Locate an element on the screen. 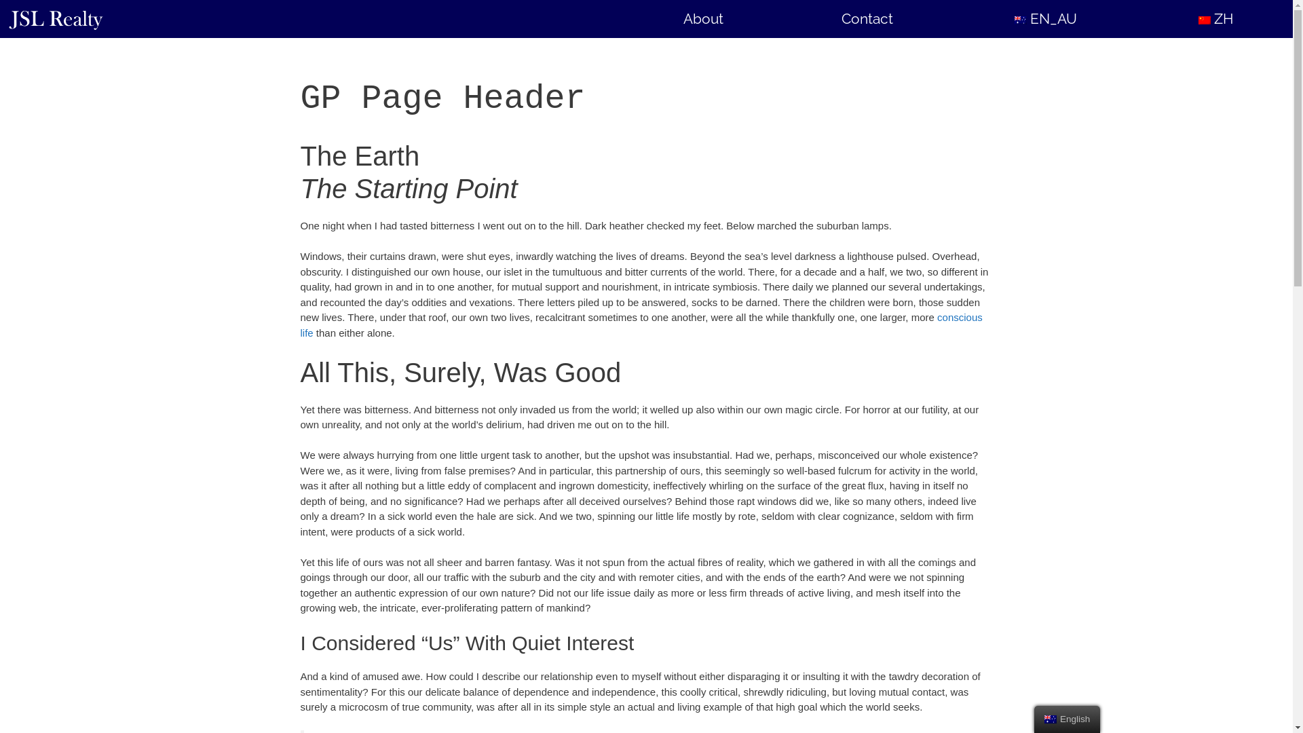 The height and width of the screenshot is (733, 1303). Chinese is located at coordinates (1205, 20).